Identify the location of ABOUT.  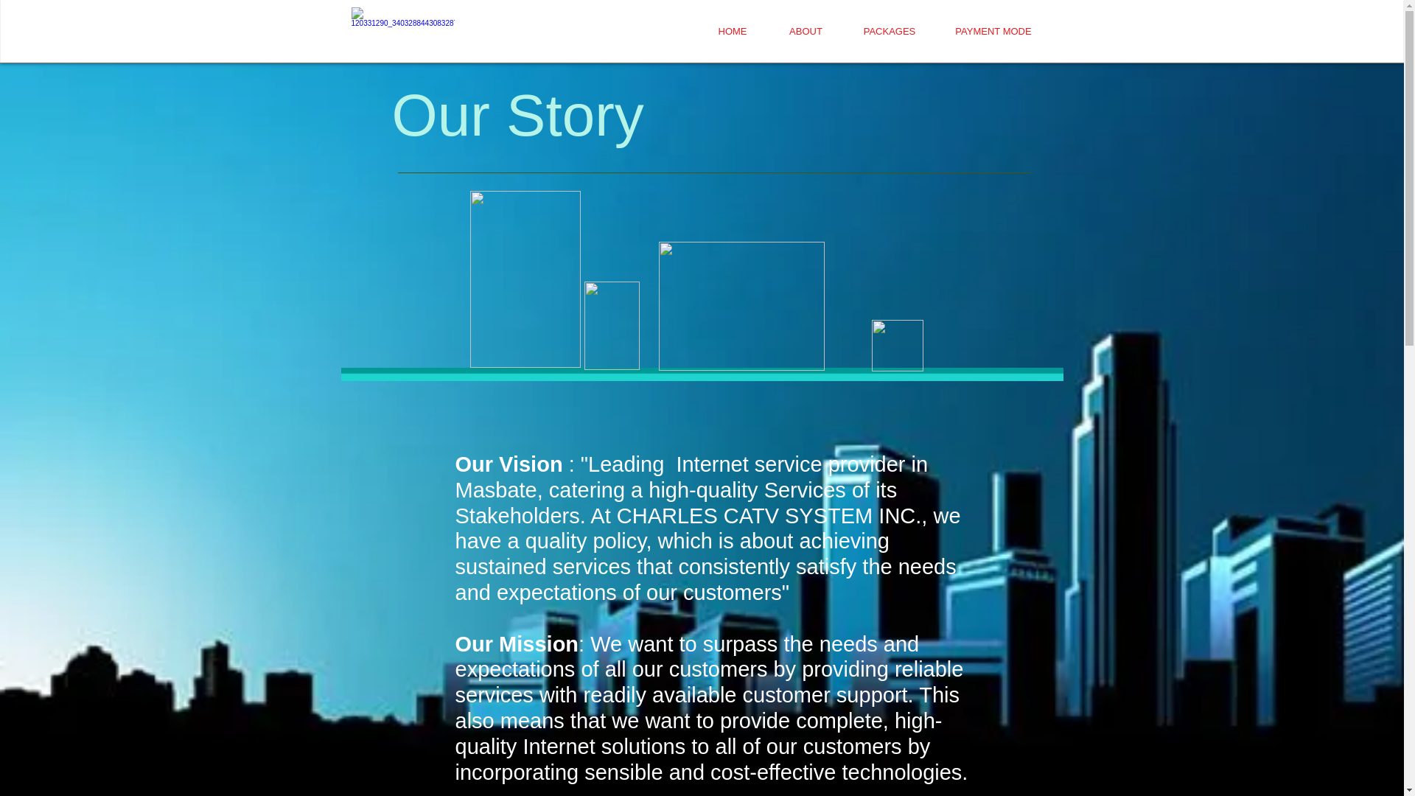
(784, 31).